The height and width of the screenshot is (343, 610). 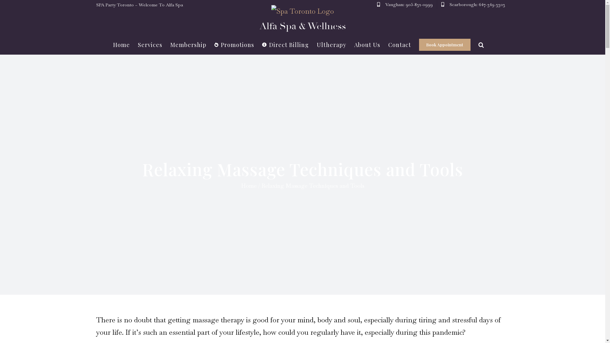 I want to click on About Us, so click(x=367, y=45).